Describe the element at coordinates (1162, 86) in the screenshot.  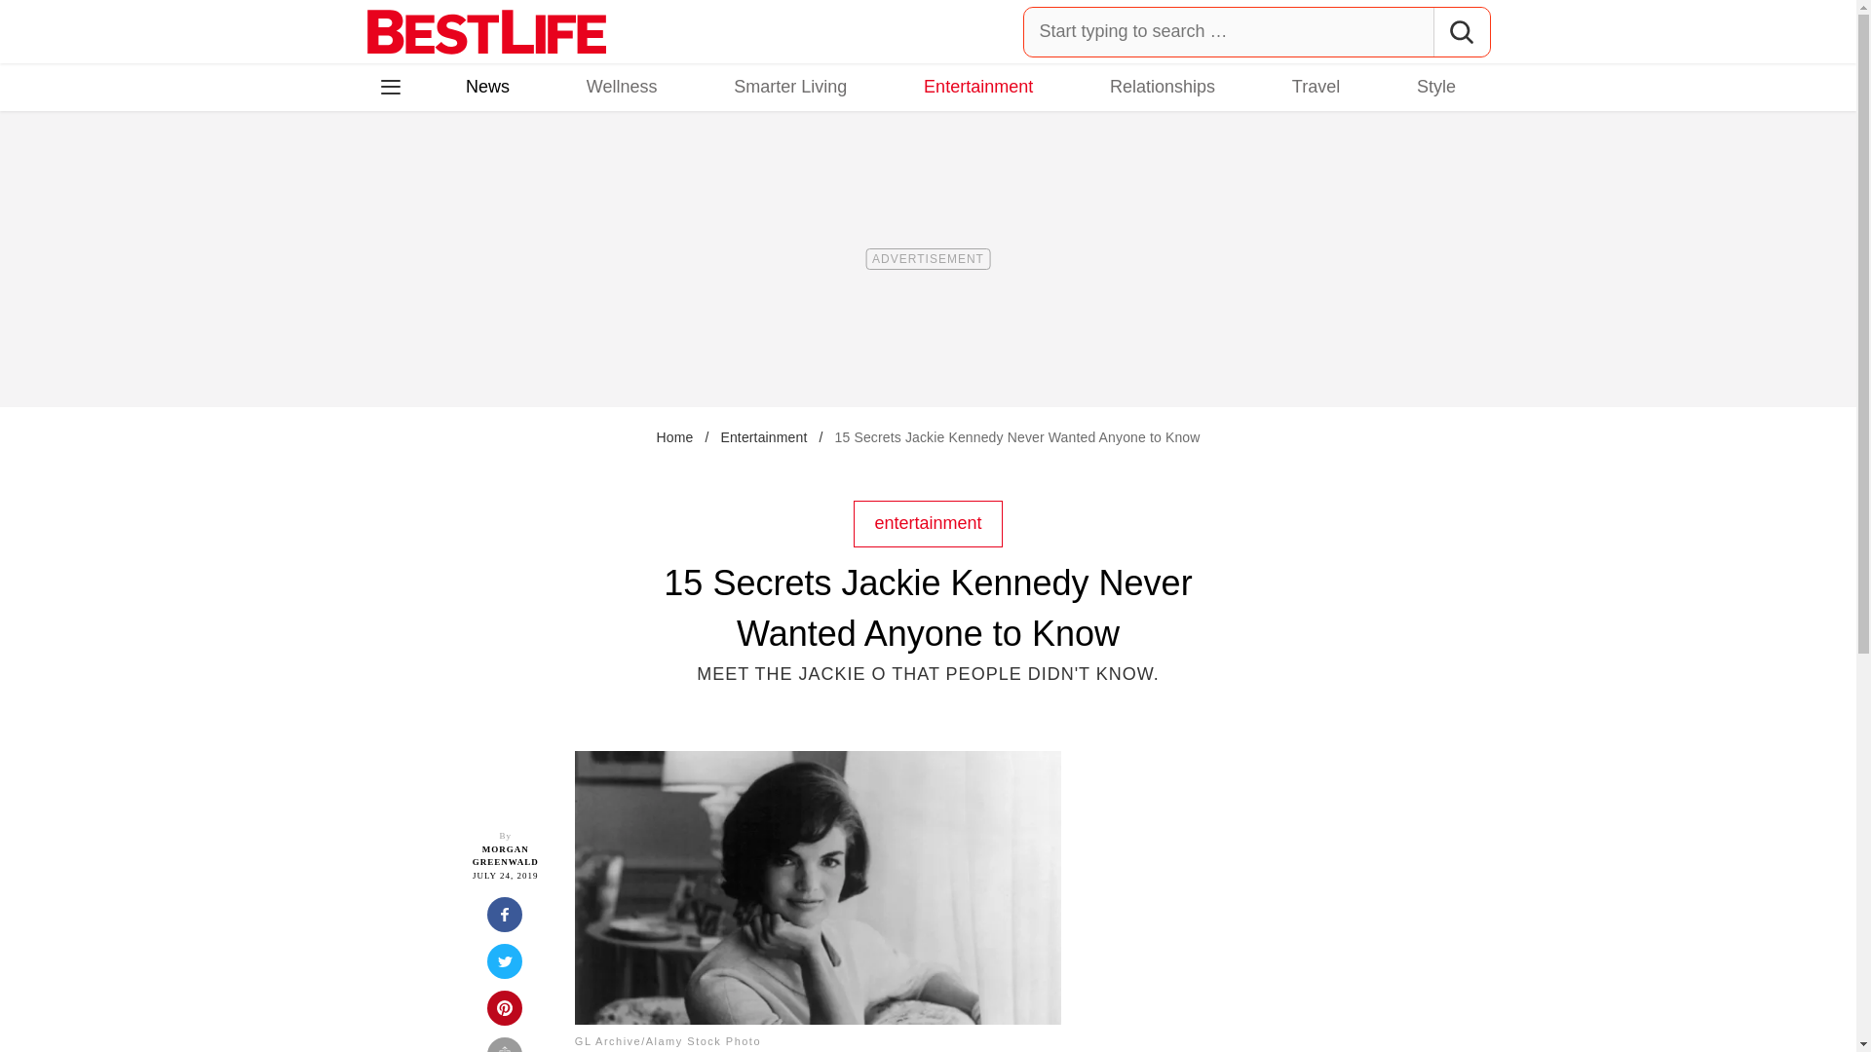
I see `Relationships` at that location.